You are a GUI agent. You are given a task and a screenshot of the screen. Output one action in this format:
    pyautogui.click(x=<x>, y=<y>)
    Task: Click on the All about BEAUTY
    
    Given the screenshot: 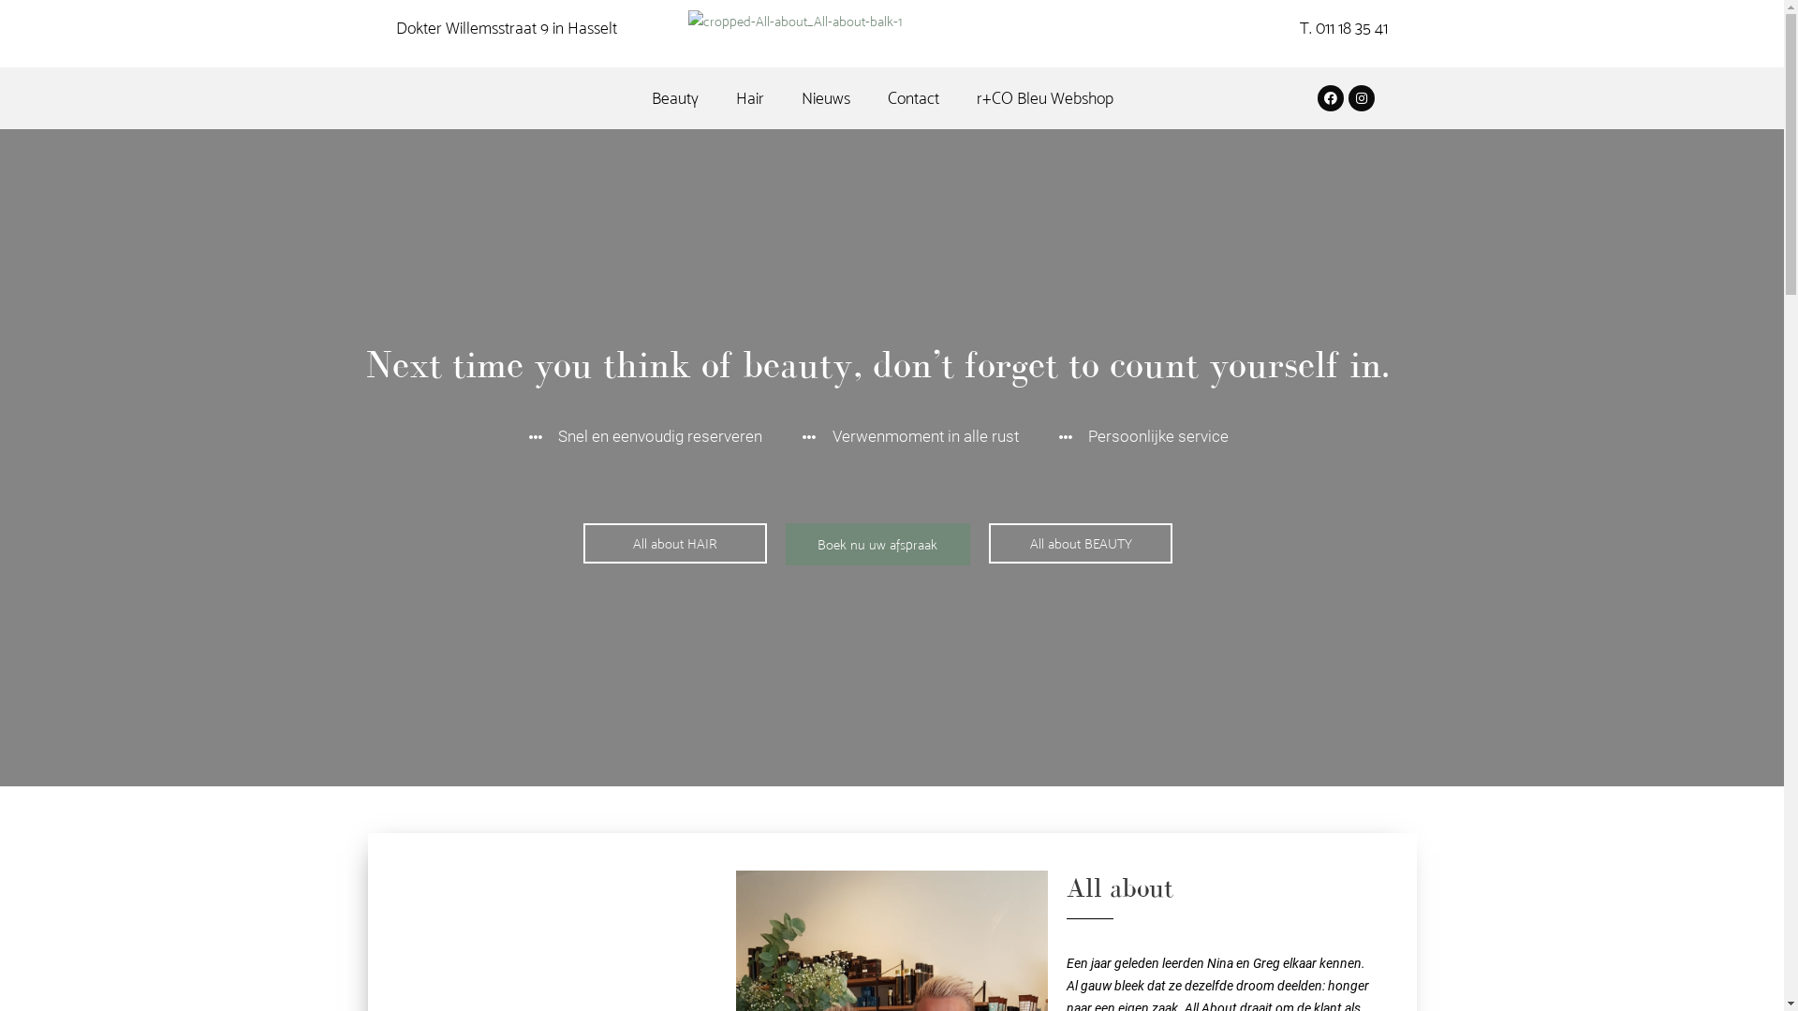 What is the action you would take?
    pyautogui.click(x=1081, y=543)
    